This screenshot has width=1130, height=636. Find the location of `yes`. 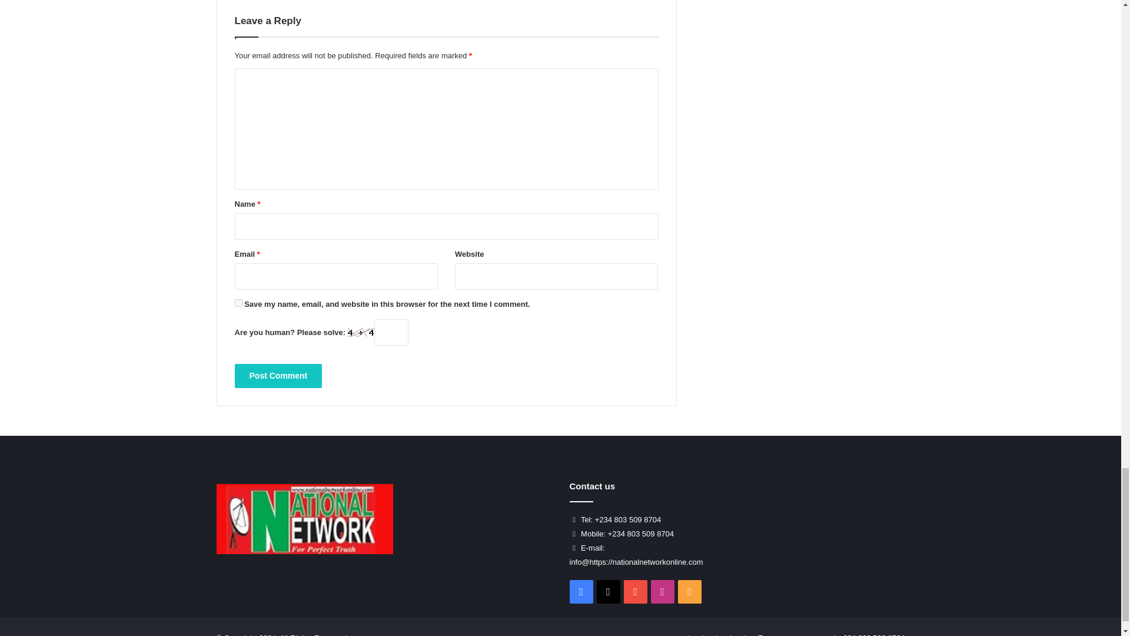

yes is located at coordinates (238, 303).